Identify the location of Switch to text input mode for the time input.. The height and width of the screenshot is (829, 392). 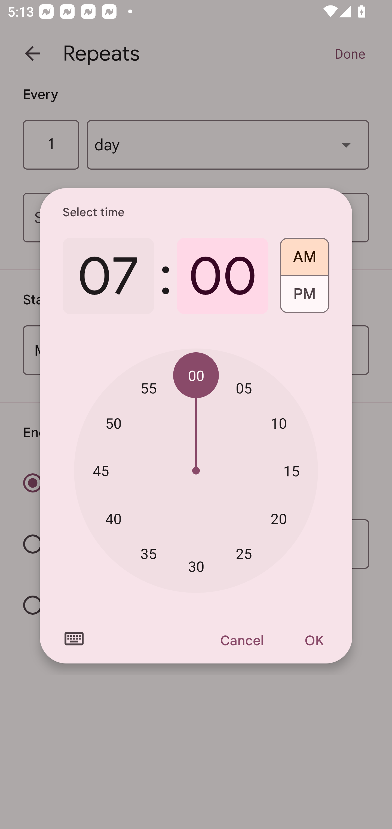
(74, 639).